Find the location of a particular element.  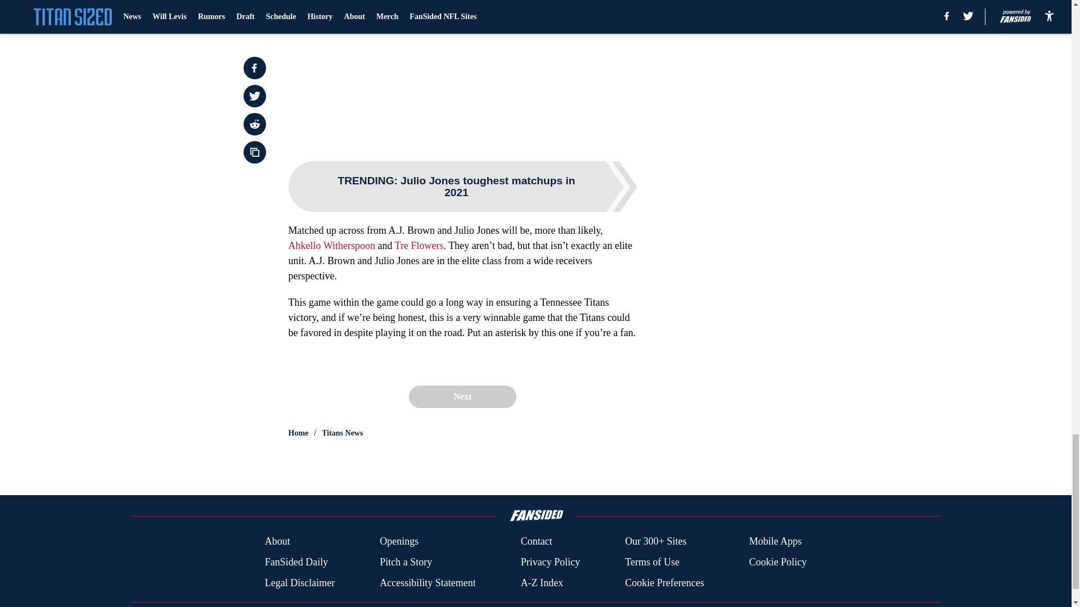

Pitch a Story is located at coordinates (406, 562).